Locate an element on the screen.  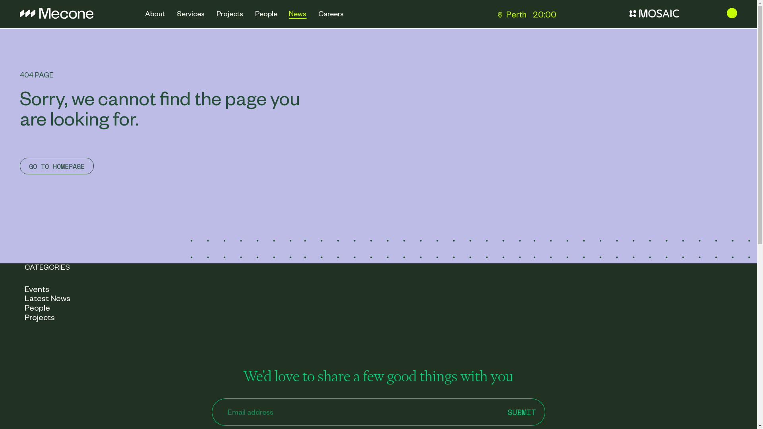
SUBMIT is located at coordinates (522, 412).